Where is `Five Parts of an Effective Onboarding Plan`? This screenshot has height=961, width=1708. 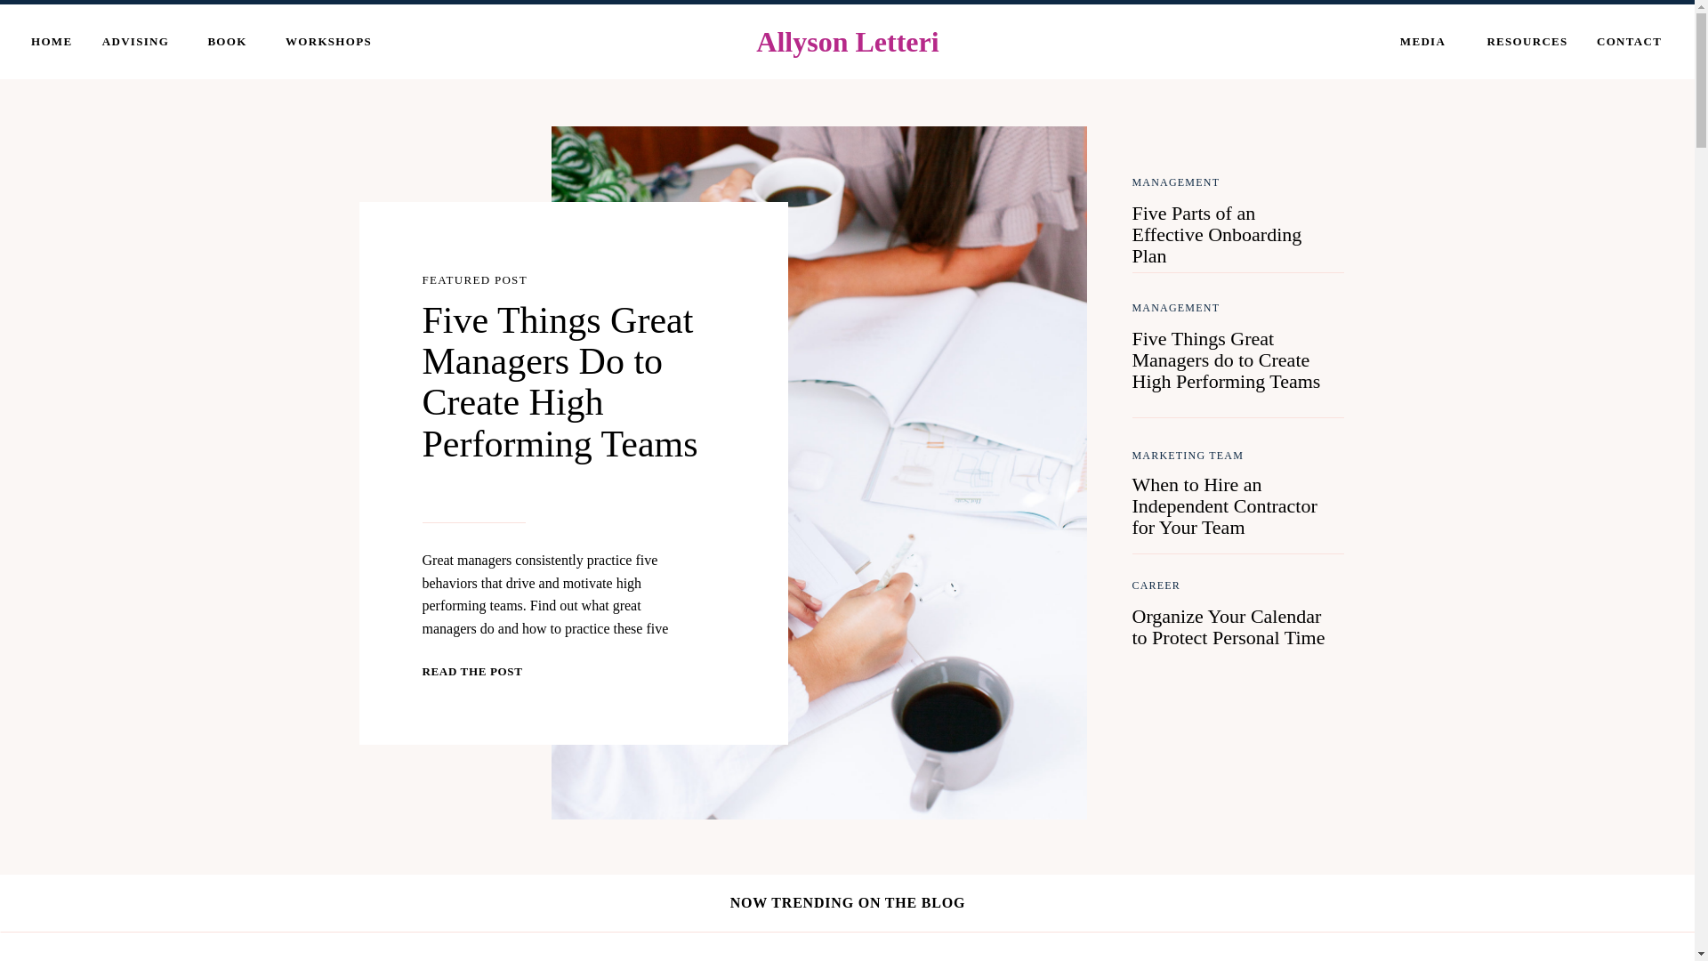
Five Parts of an Effective Onboarding Plan is located at coordinates (1230, 229).